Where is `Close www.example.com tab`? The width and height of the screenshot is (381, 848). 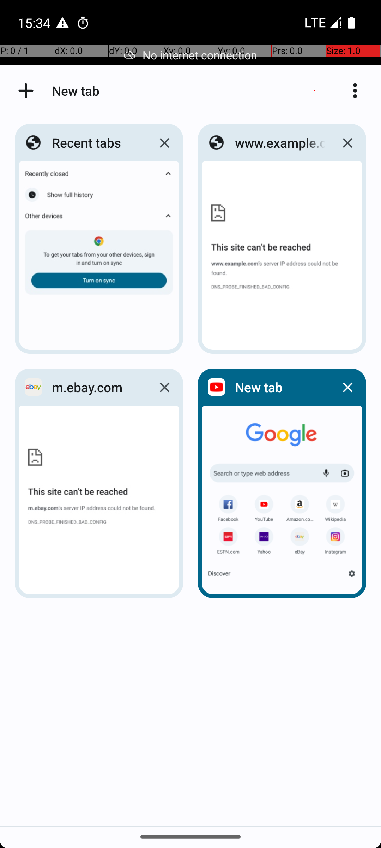
Close www.example.com tab is located at coordinates (347, 143).